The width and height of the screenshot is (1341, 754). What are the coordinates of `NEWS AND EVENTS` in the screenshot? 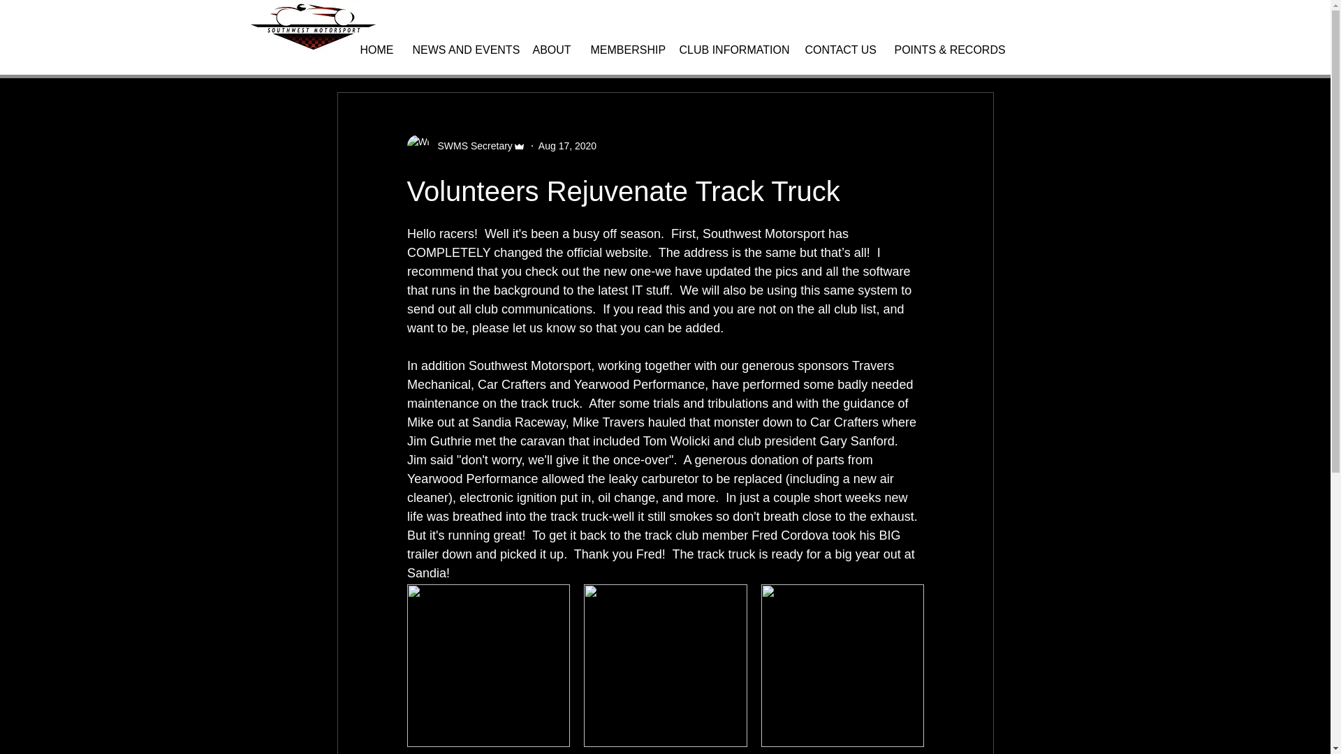 It's located at (462, 50).